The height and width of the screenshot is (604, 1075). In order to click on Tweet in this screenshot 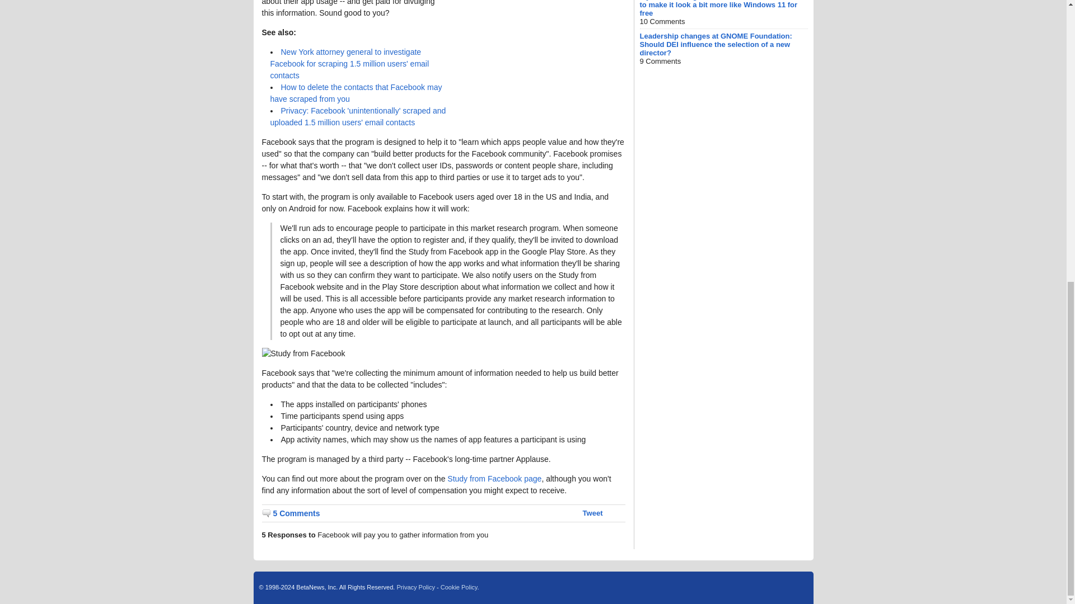, I will do `click(592, 513)`.